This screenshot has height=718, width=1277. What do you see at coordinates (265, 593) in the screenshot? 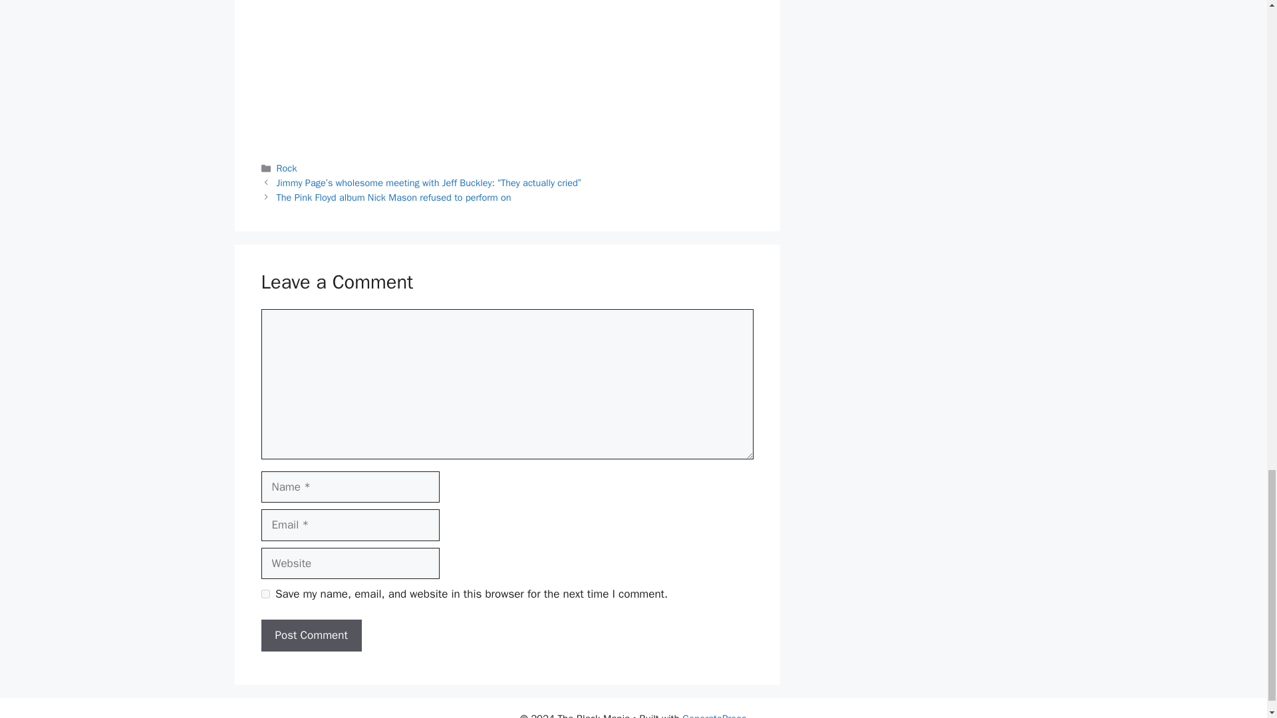
I see `yes` at bounding box center [265, 593].